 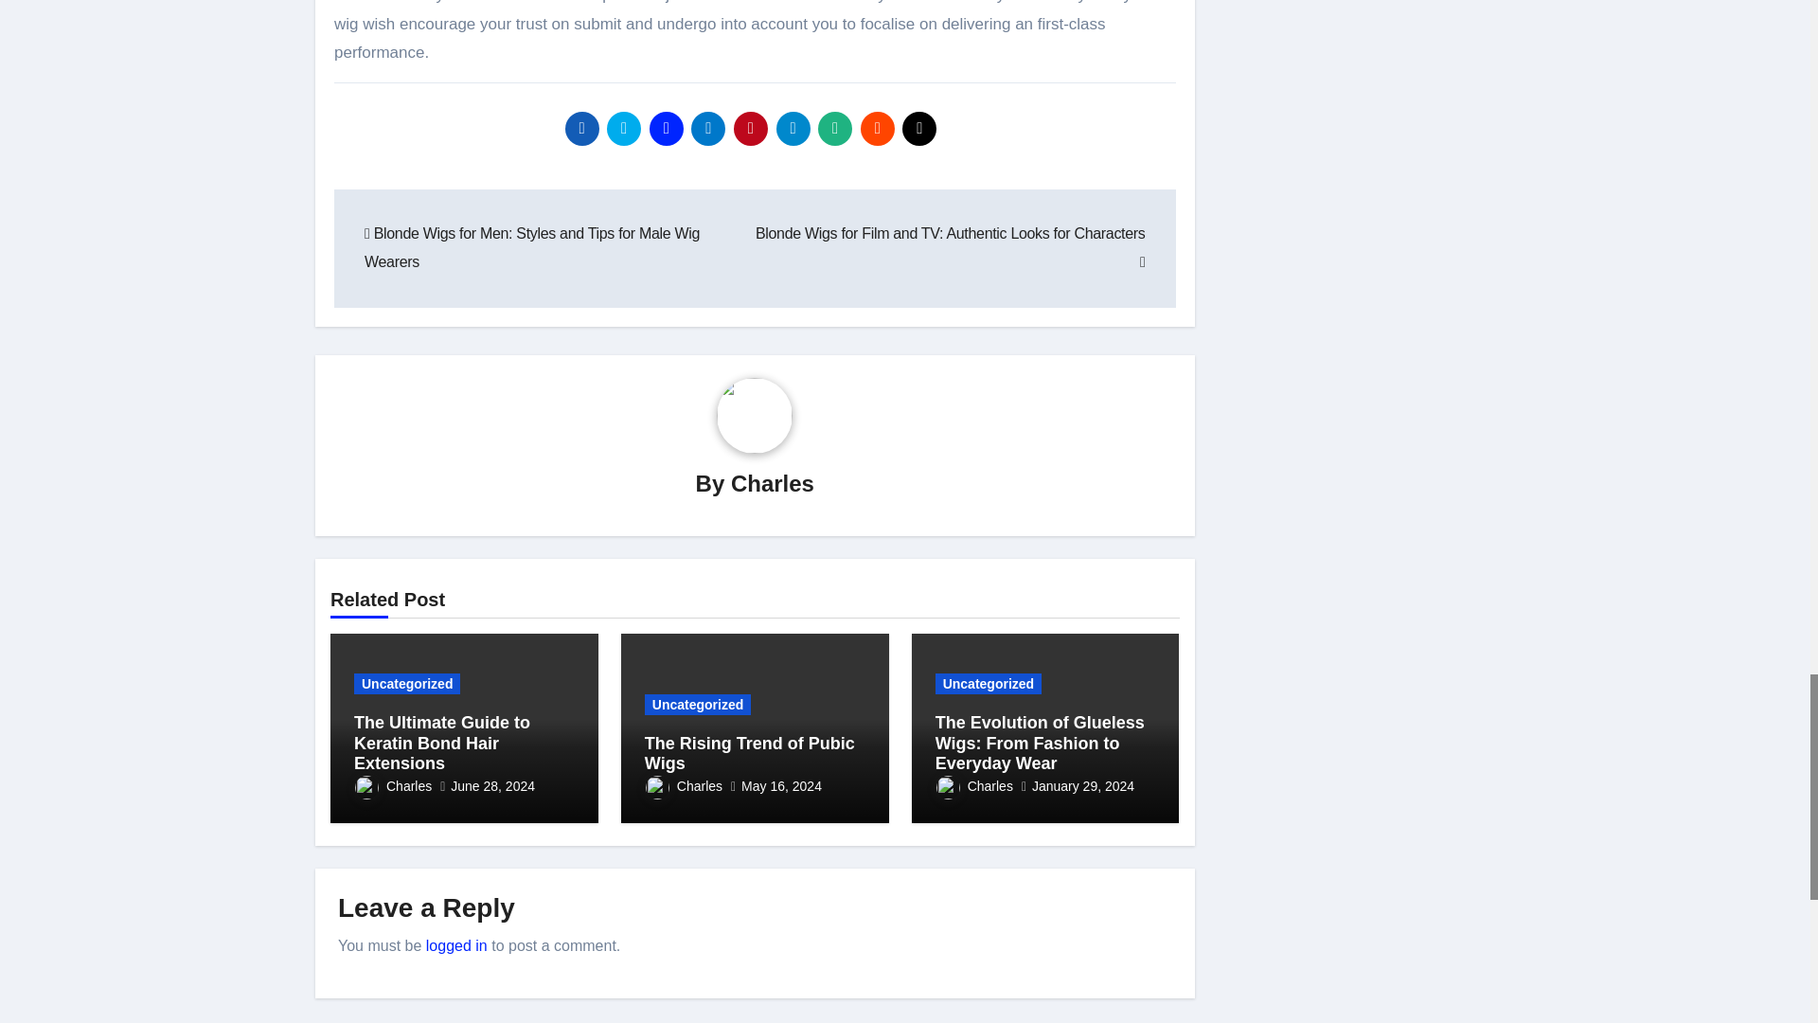 I want to click on The Ultimate Guide to Keratin Bond Hair Extensions, so click(x=442, y=743).